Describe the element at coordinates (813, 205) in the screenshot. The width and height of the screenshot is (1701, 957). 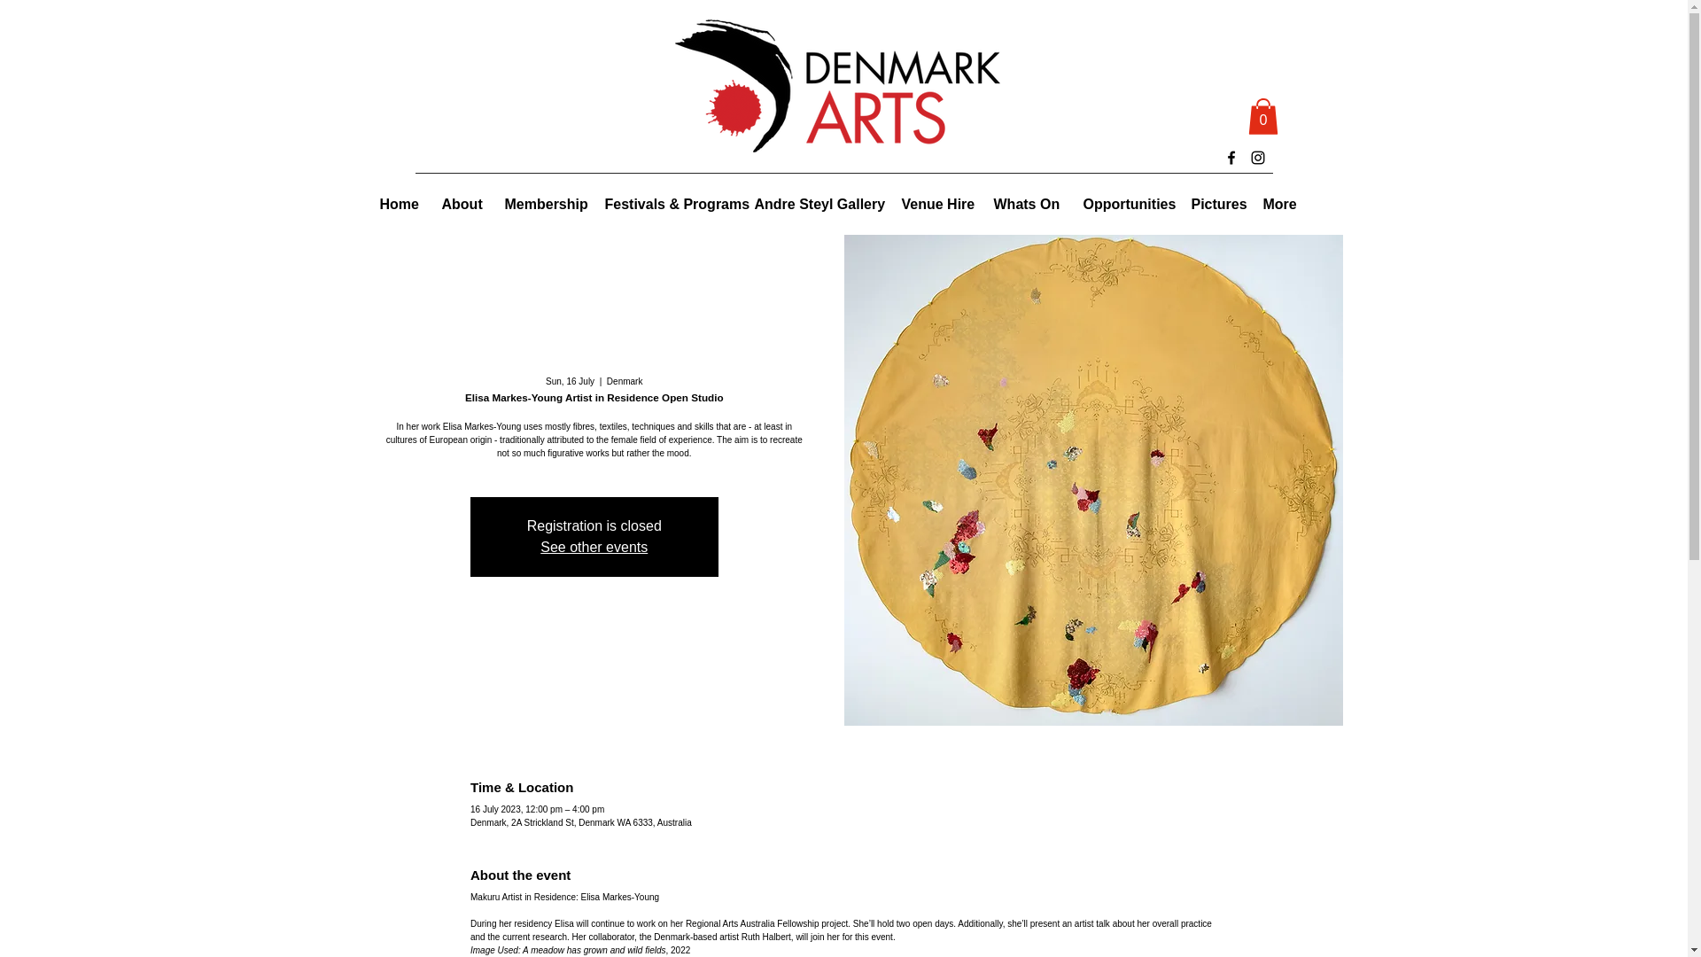
I see `Andre Steyl Gallery` at that location.